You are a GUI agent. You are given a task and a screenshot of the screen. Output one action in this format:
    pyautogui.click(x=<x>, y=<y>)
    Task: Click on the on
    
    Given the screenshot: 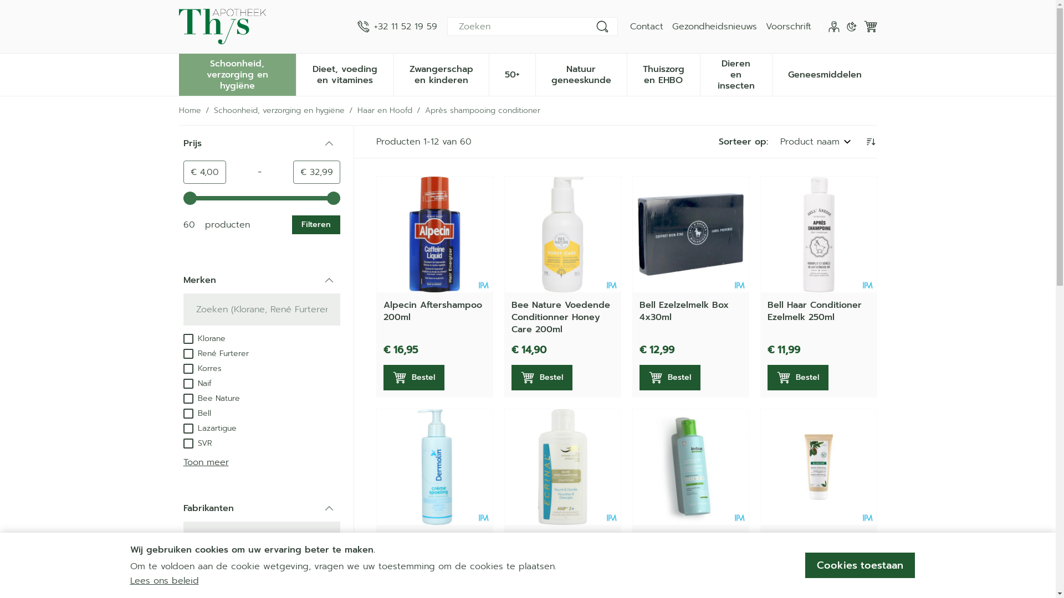 What is the action you would take?
    pyautogui.click(x=188, y=582)
    